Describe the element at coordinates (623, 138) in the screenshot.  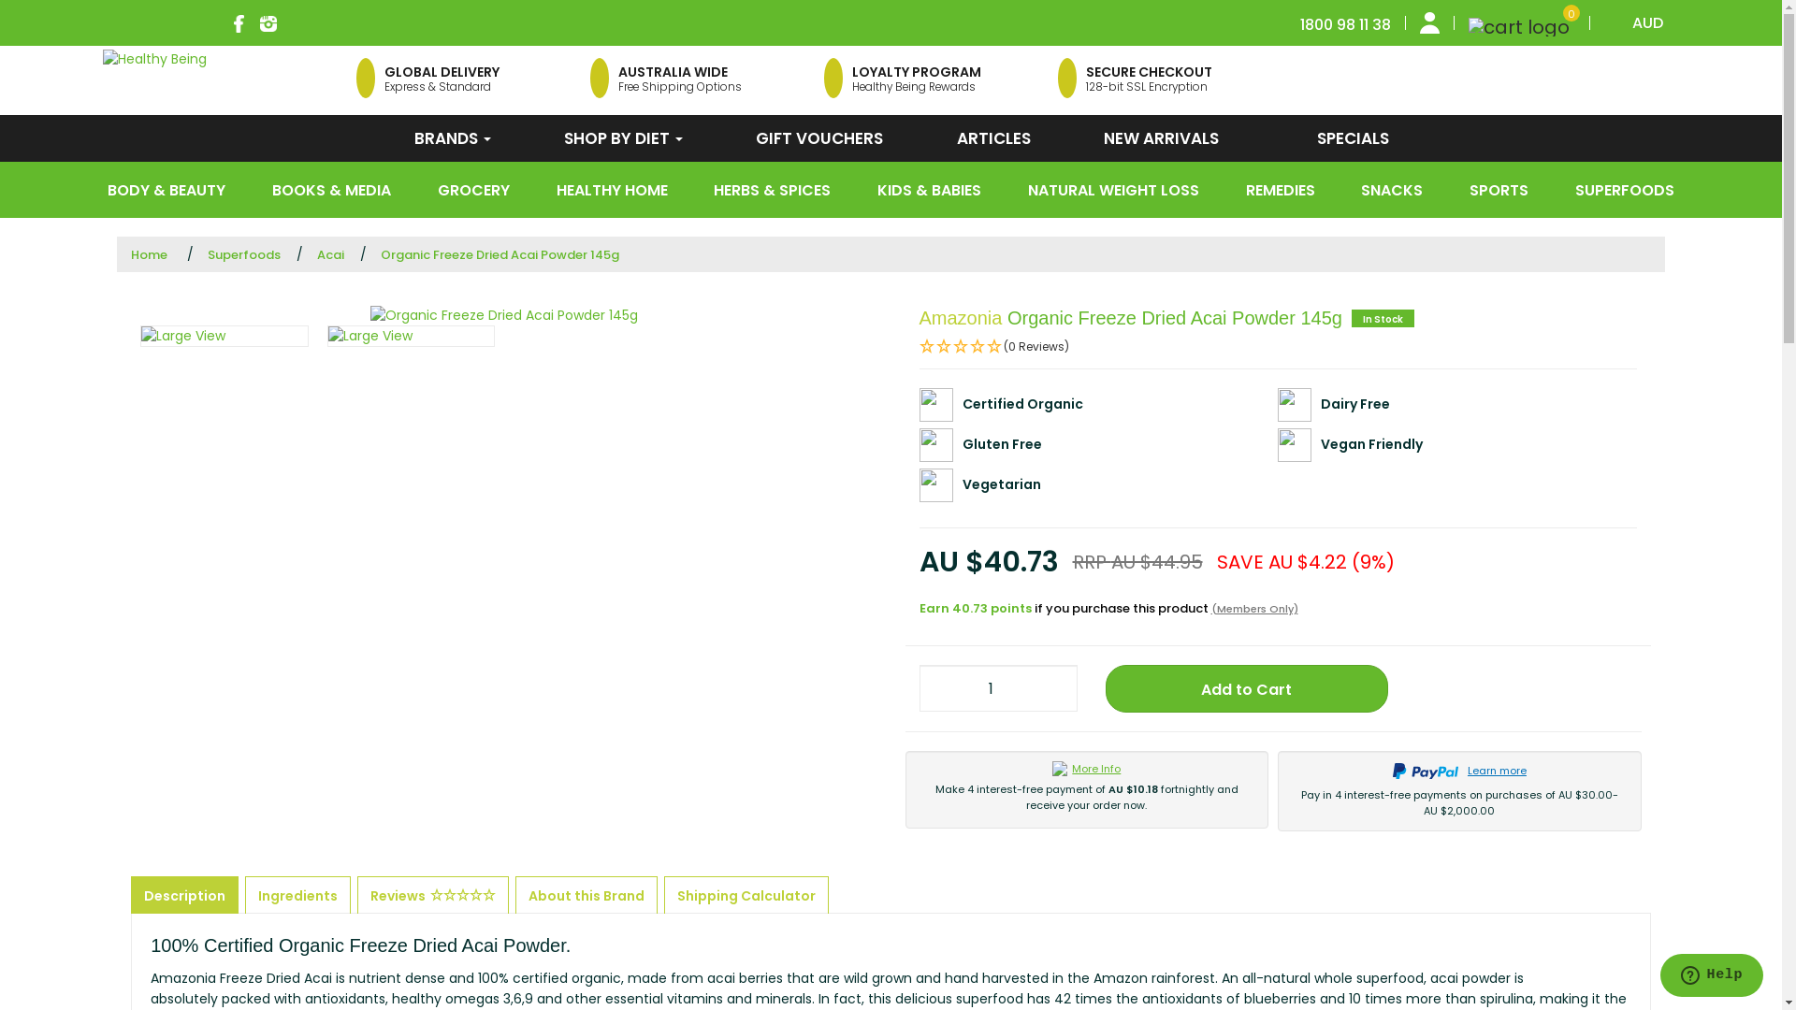
I see `SHOP BY DIET` at that location.